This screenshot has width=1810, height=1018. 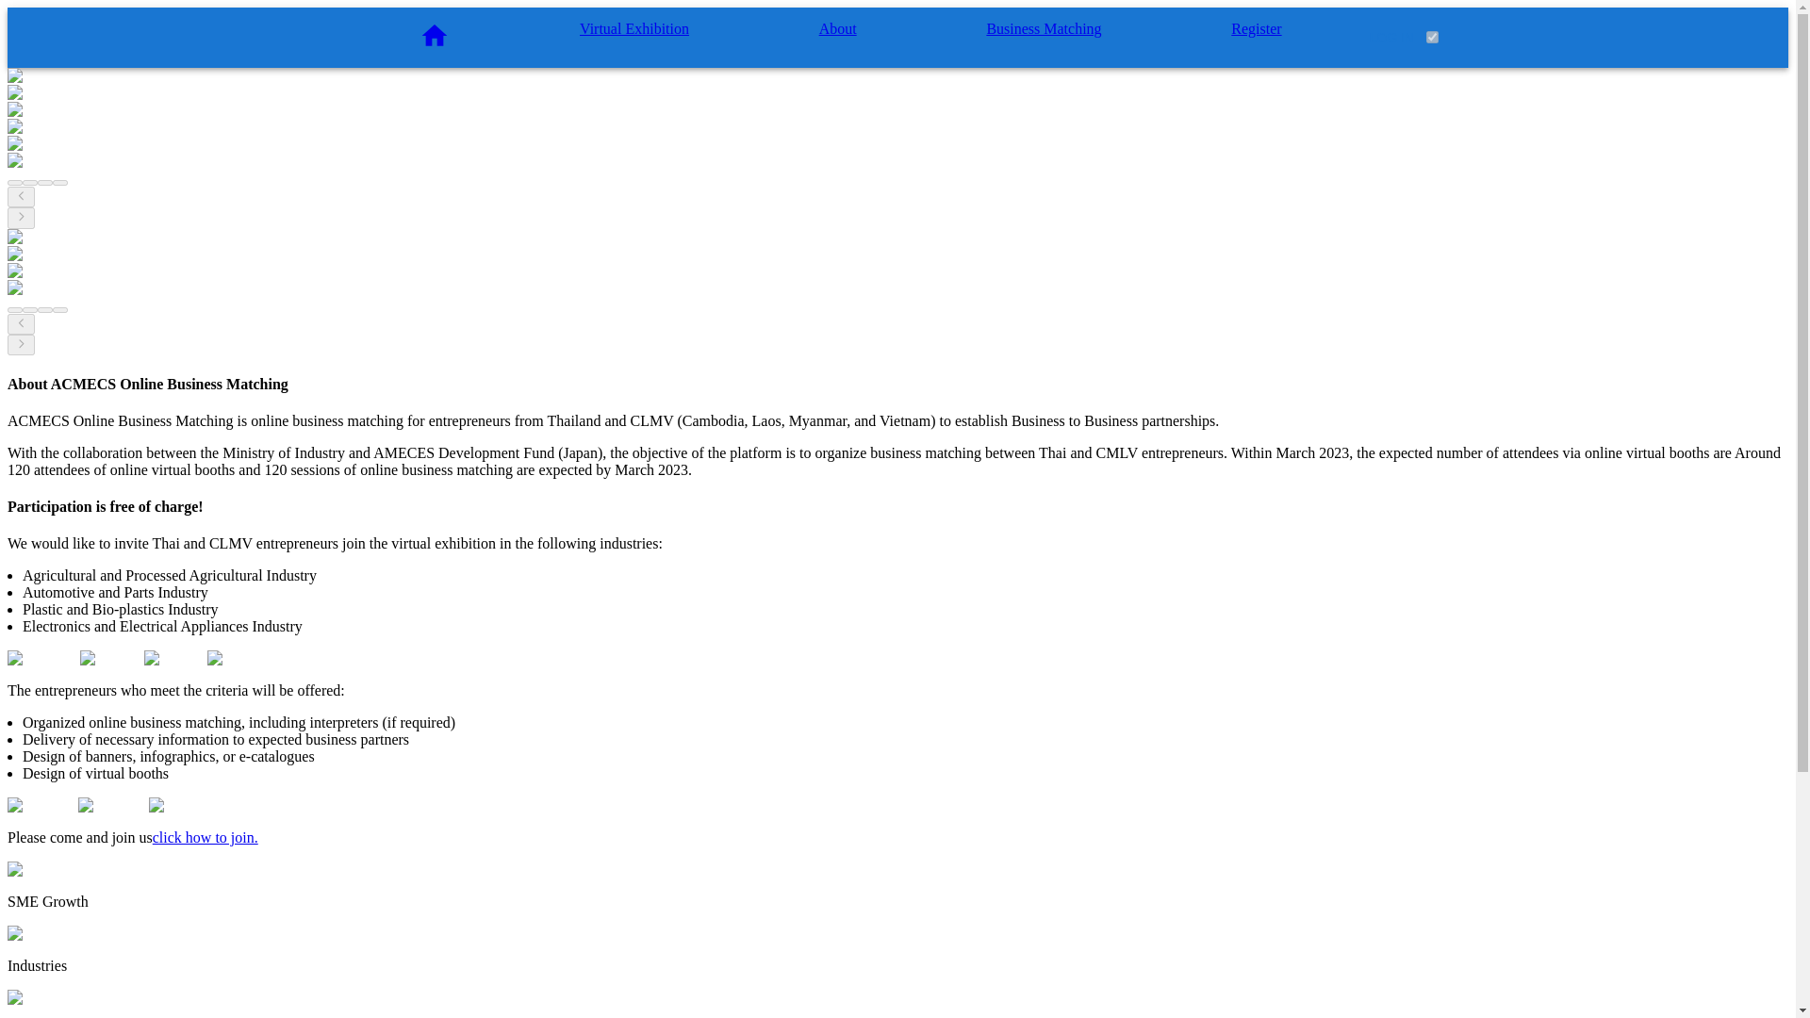 I want to click on on, so click(x=1431, y=38).